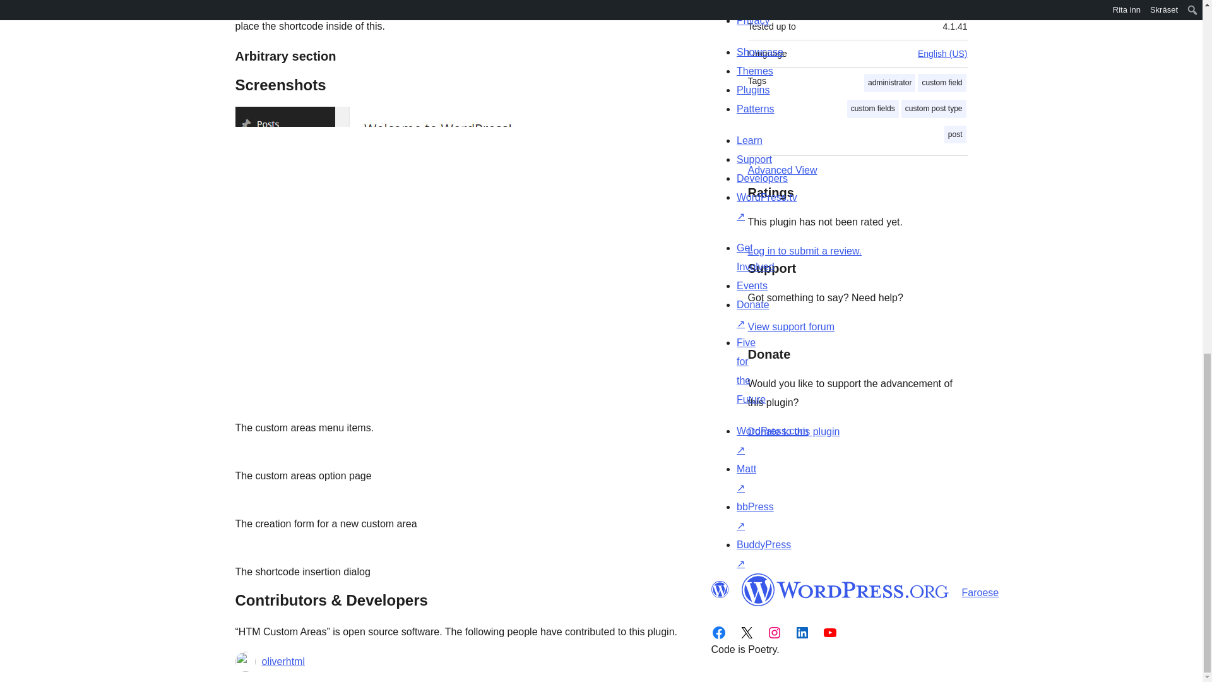 Image resolution: width=1212 pixels, height=682 pixels. Describe the element at coordinates (804, 251) in the screenshot. I see `Log in to WordPress.org` at that location.